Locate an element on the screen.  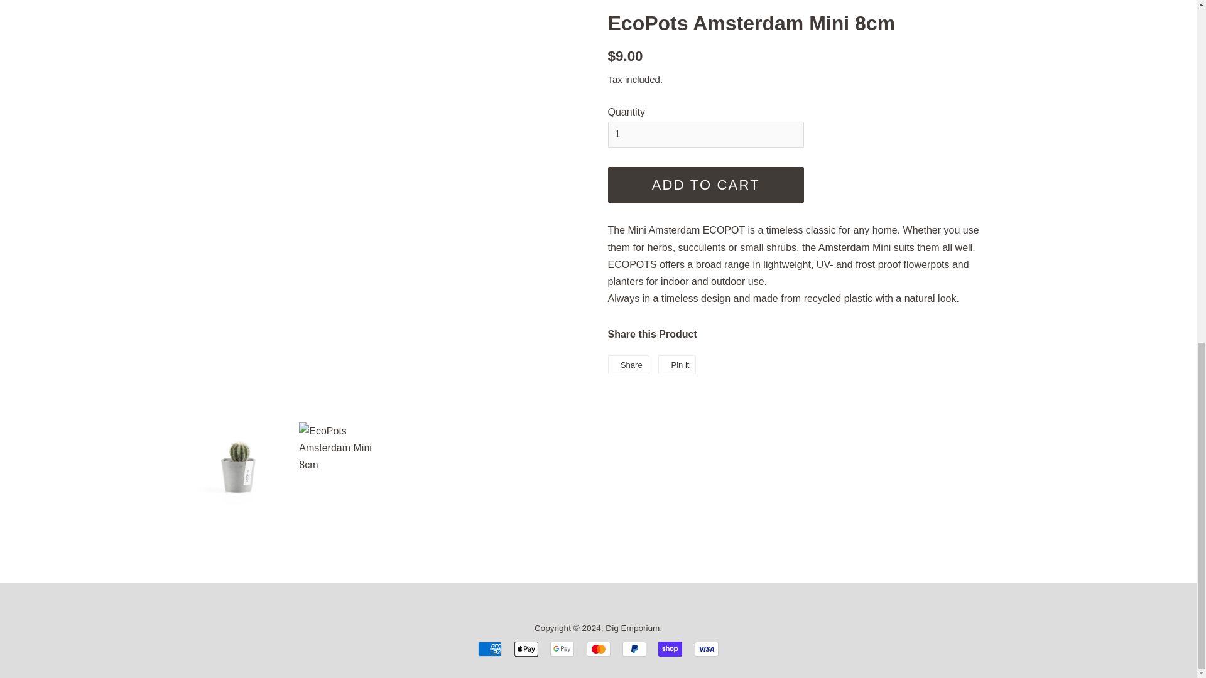
Visa is located at coordinates (706, 649).